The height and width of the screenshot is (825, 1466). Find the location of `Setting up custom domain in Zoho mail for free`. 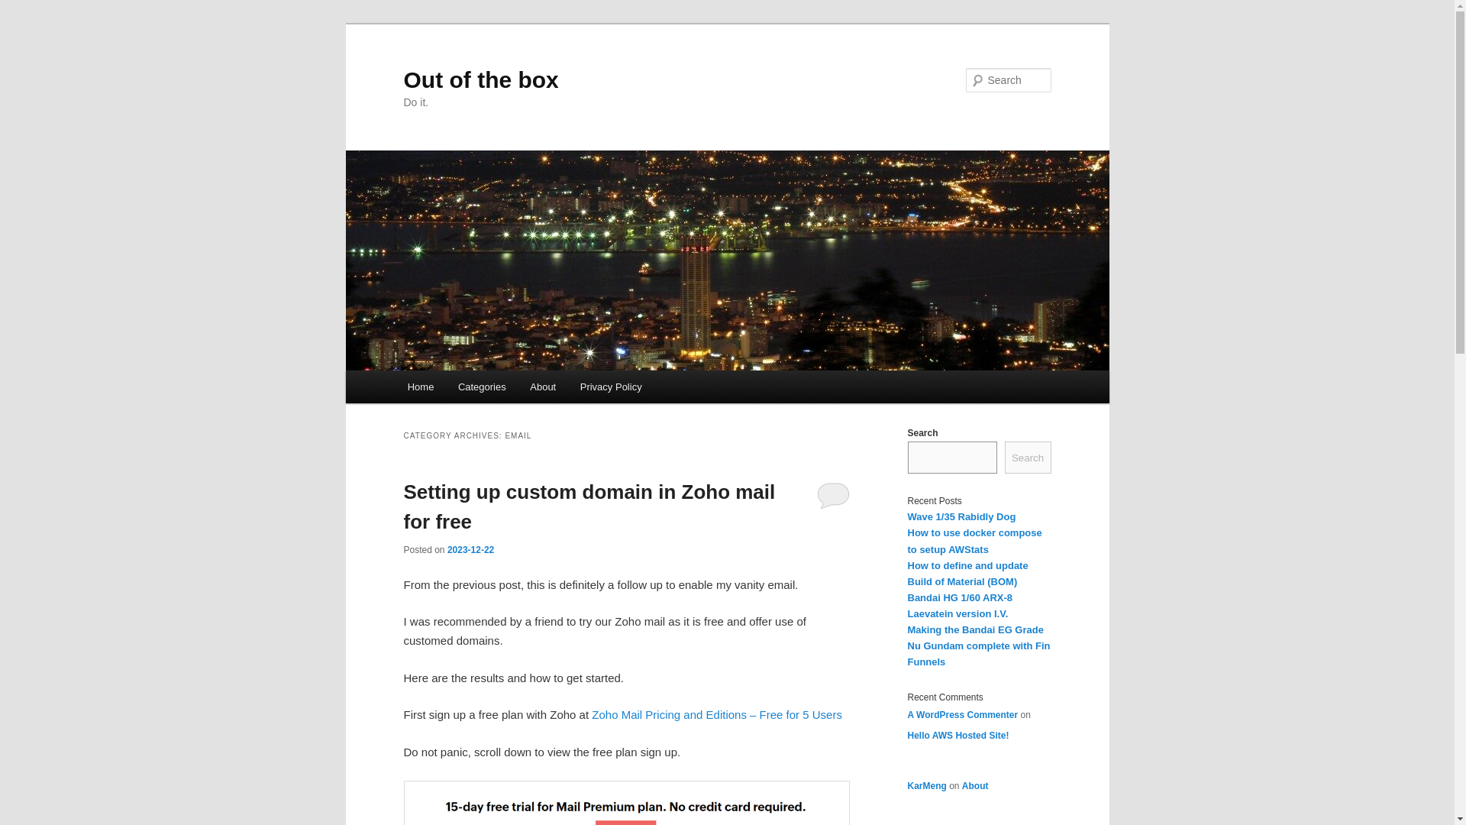

Setting up custom domain in Zoho mail for free is located at coordinates (589, 506).